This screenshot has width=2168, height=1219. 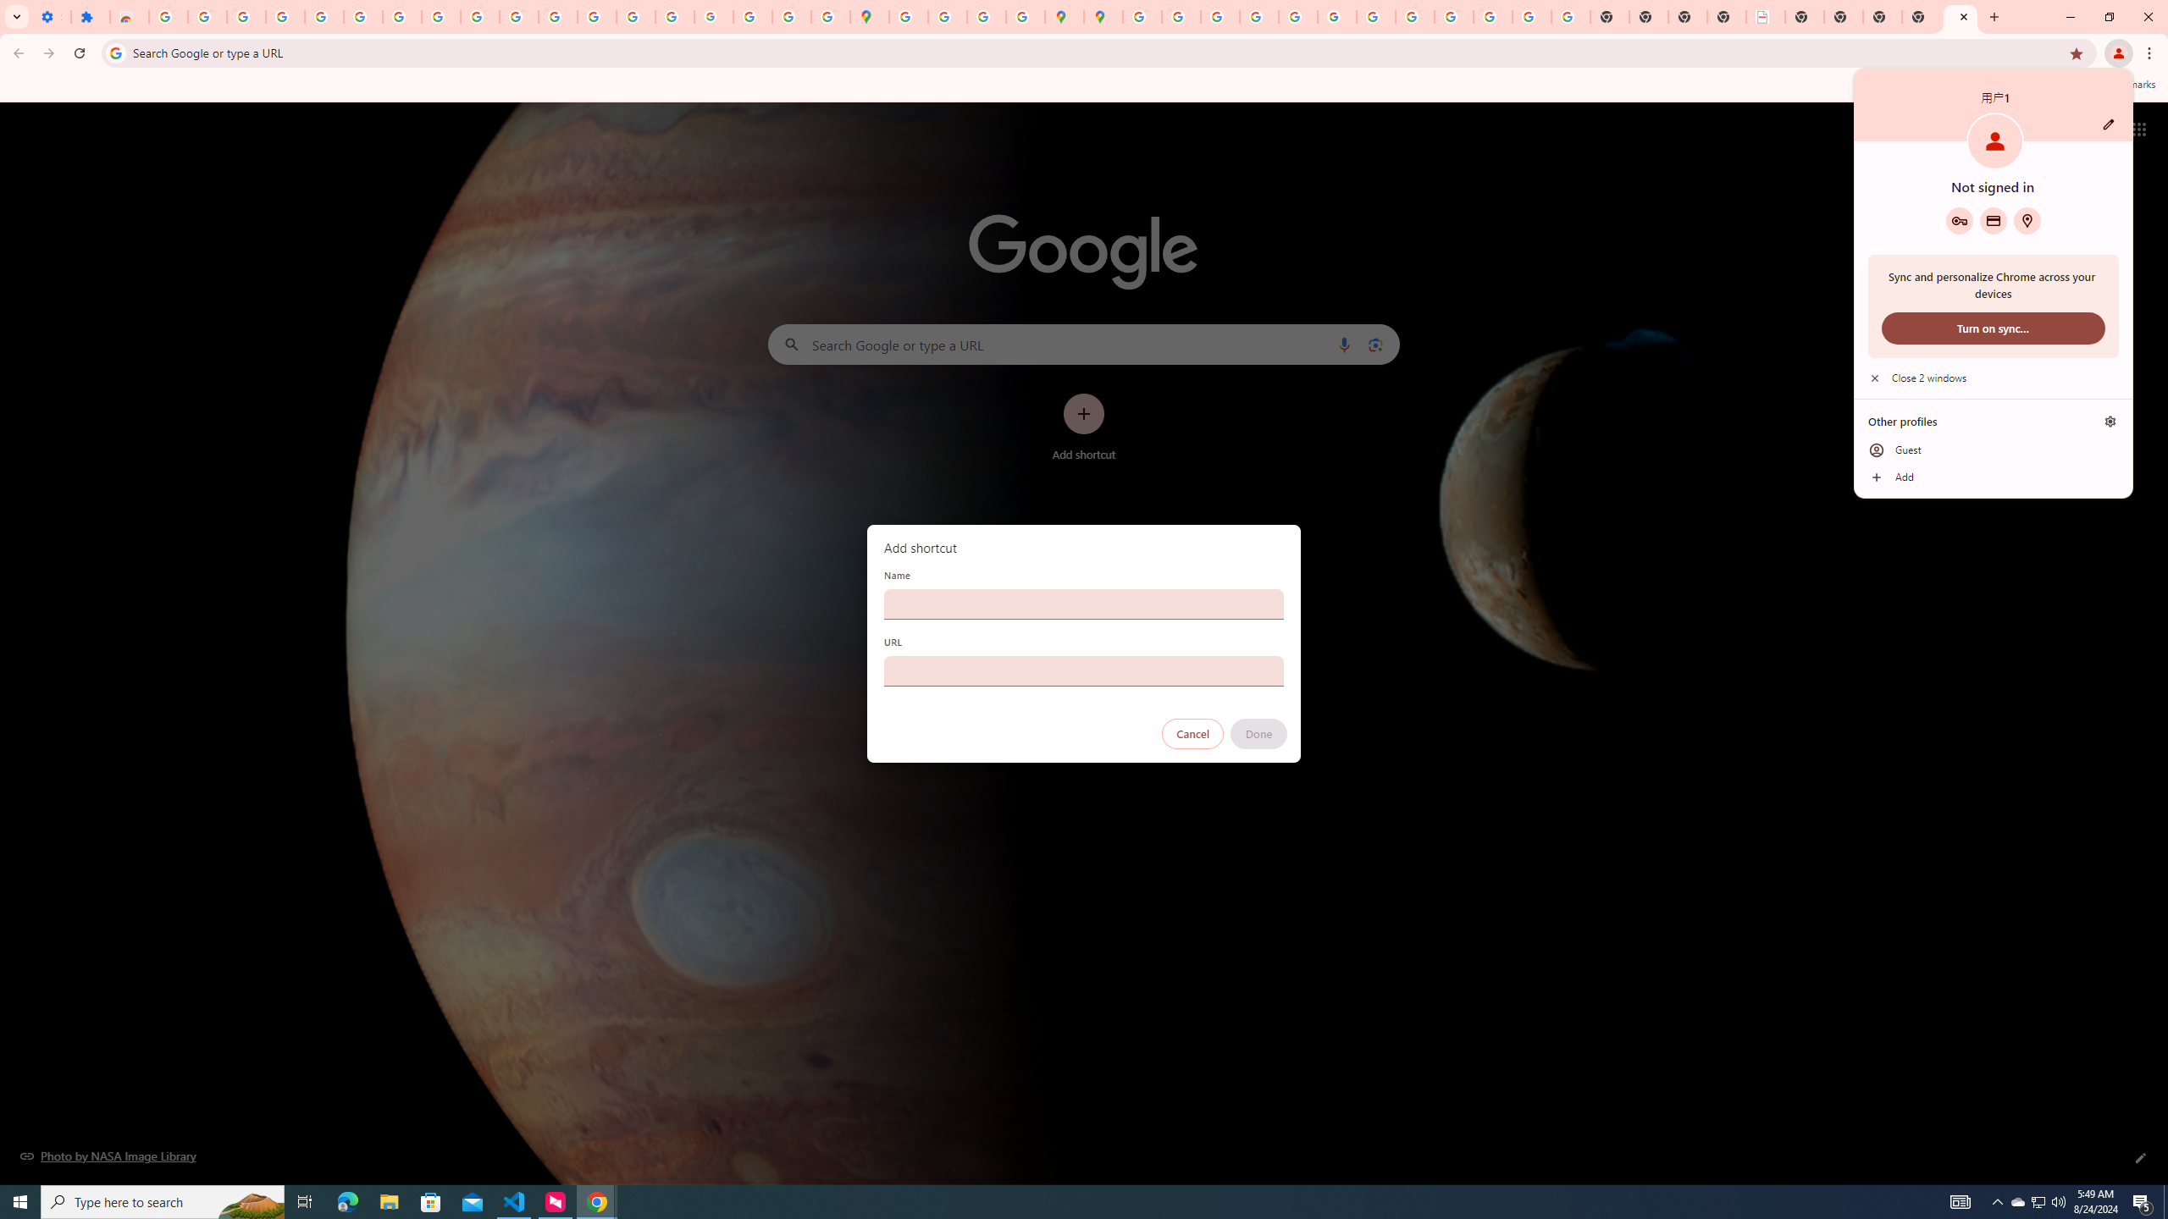 What do you see at coordinates (90, 17) in the screenshot?
I see `Extensions` at bounding box center [90, 17].